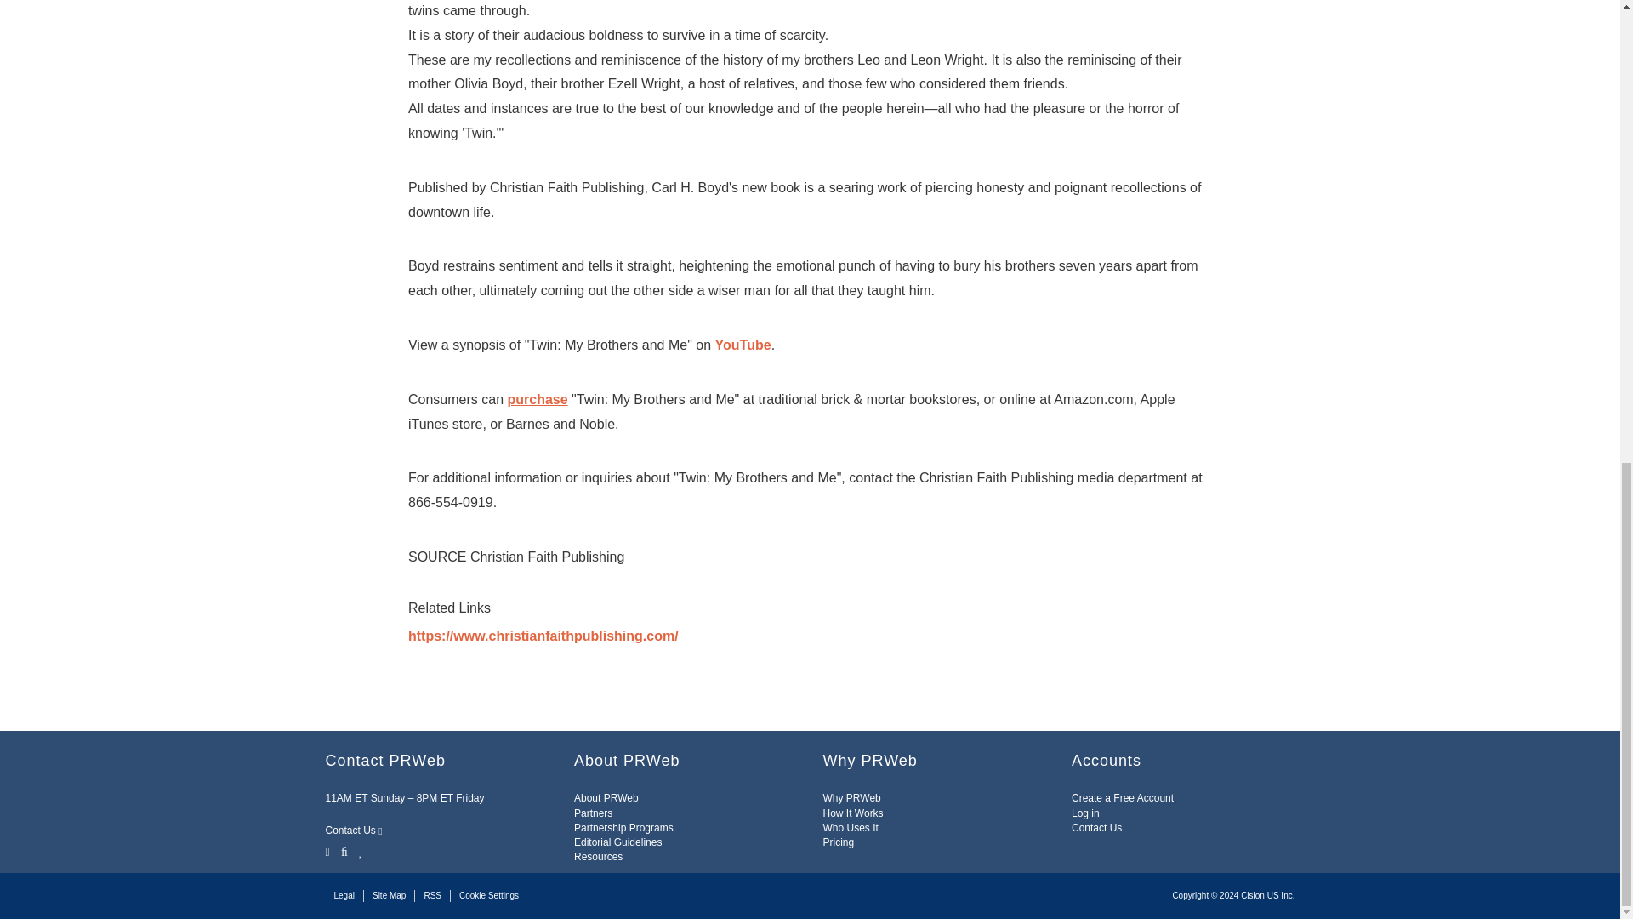  I want to click on Resources, so click(598, 857).